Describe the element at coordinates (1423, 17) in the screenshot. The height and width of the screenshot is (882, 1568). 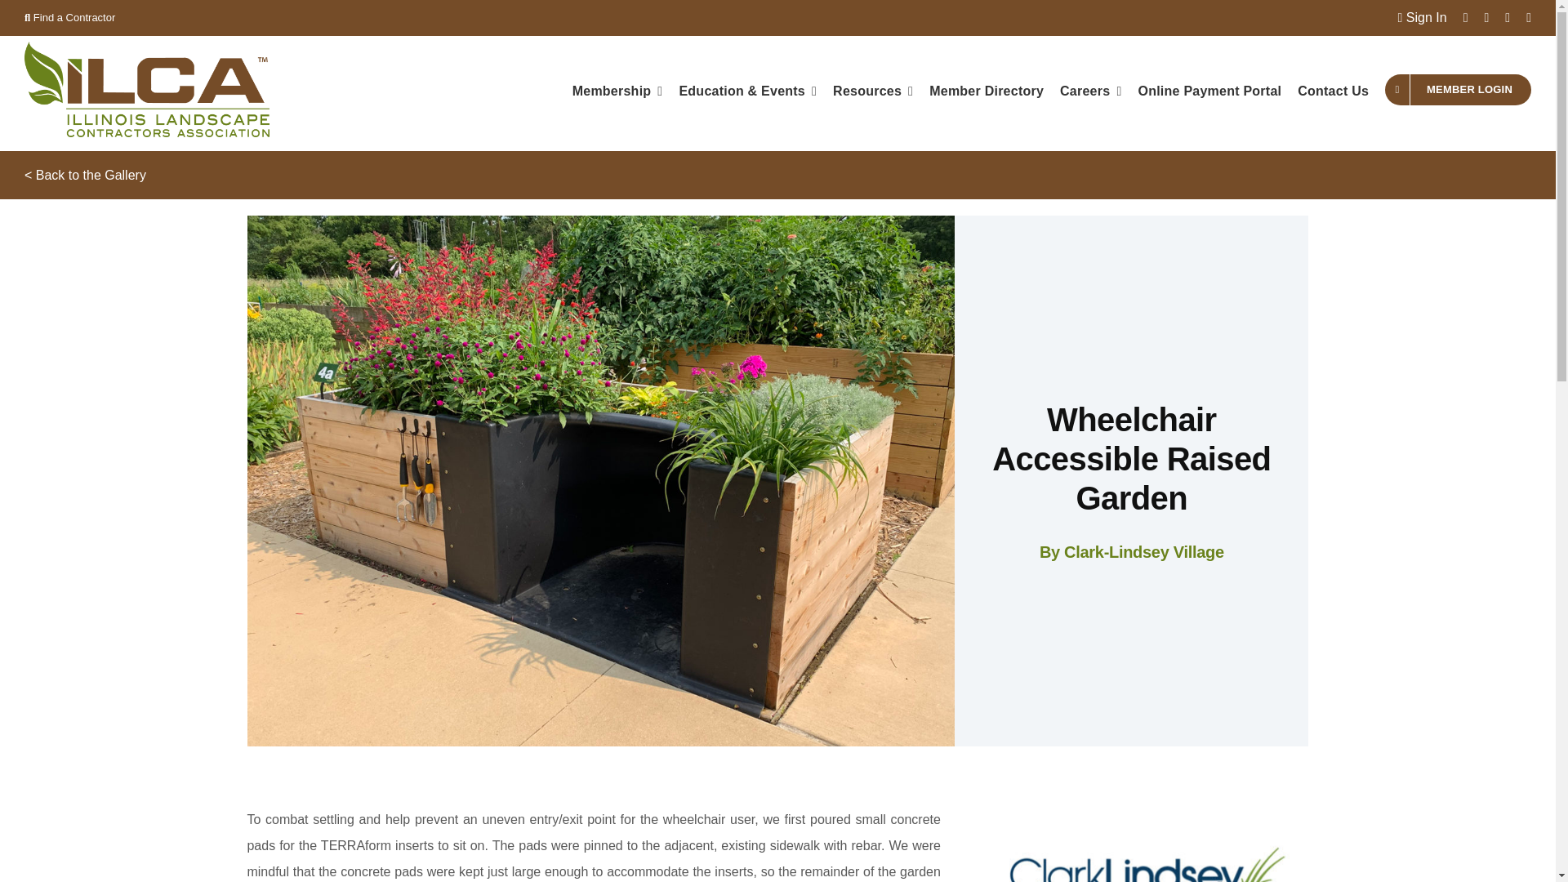
I see `Sign In` at that location.